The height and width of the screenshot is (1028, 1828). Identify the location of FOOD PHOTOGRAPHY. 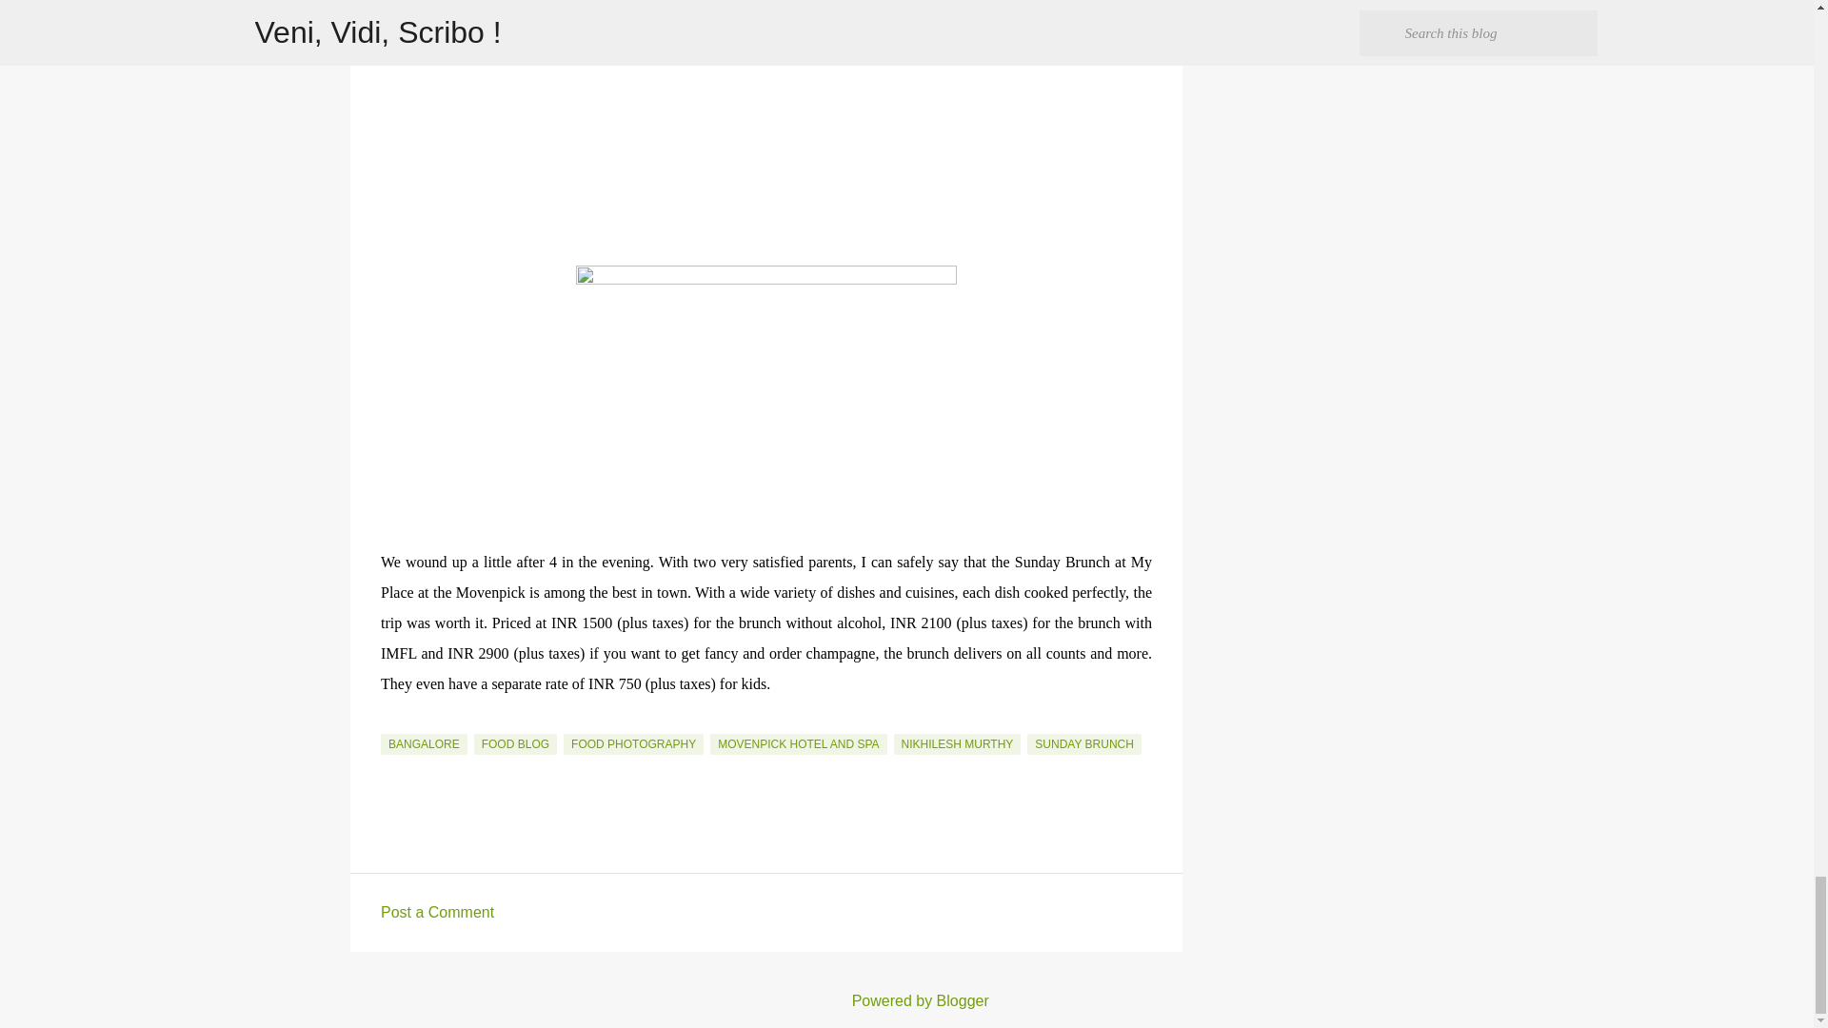
(633, 744).